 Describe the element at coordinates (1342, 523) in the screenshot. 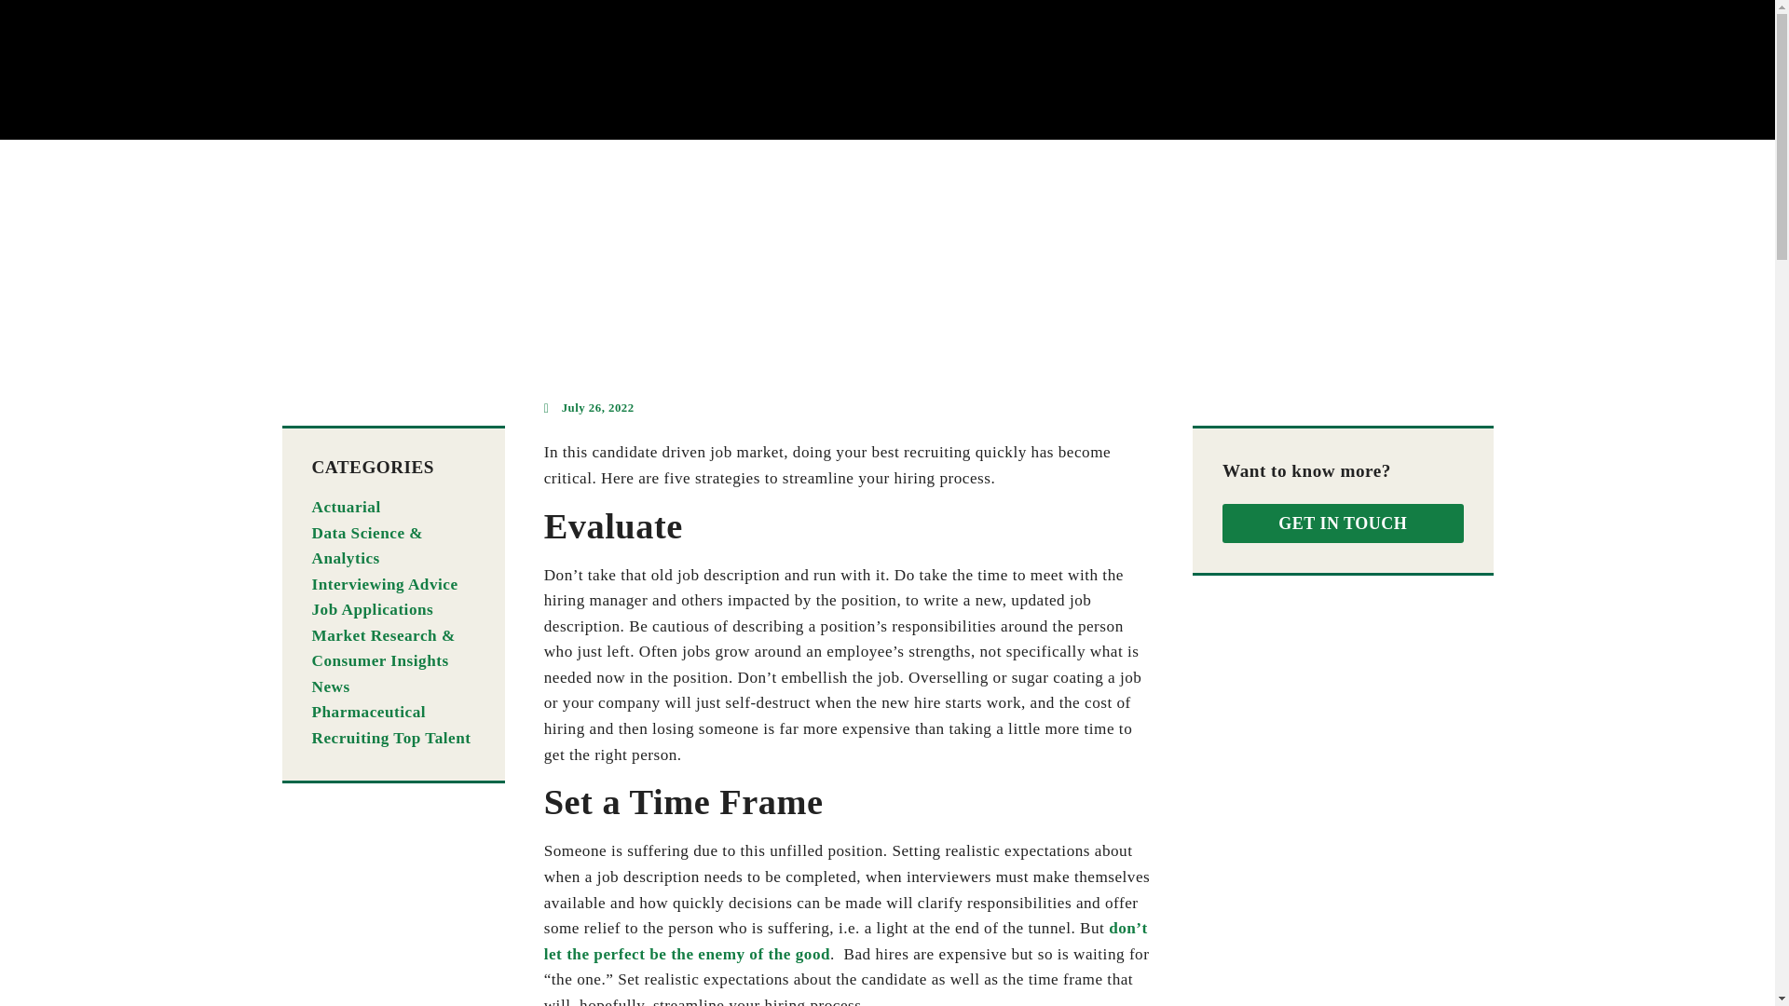

I see `GET IN TOUCH` at that location.